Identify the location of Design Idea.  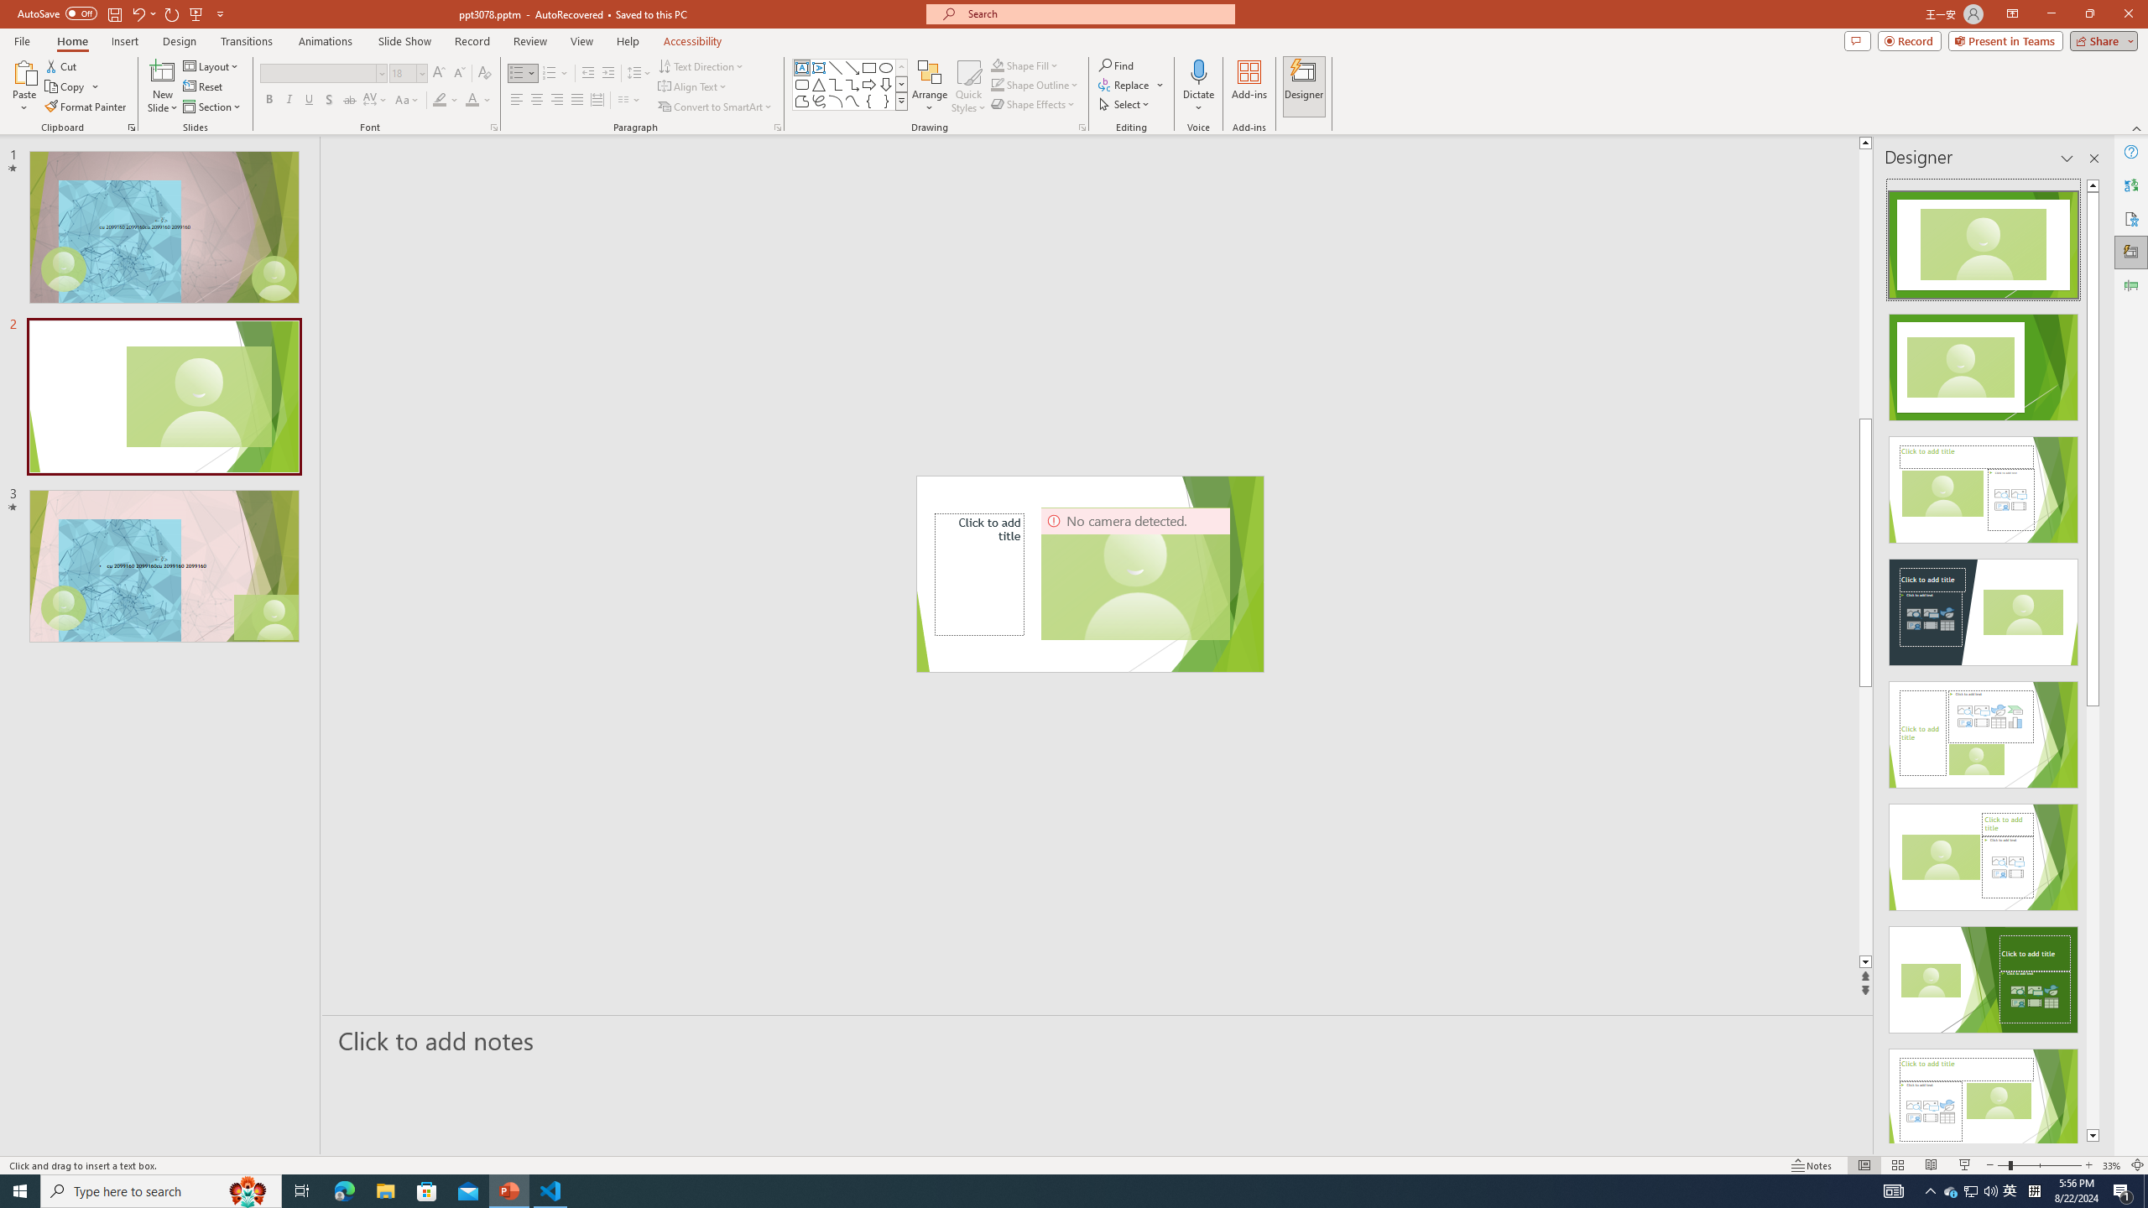
(1984, 1097).